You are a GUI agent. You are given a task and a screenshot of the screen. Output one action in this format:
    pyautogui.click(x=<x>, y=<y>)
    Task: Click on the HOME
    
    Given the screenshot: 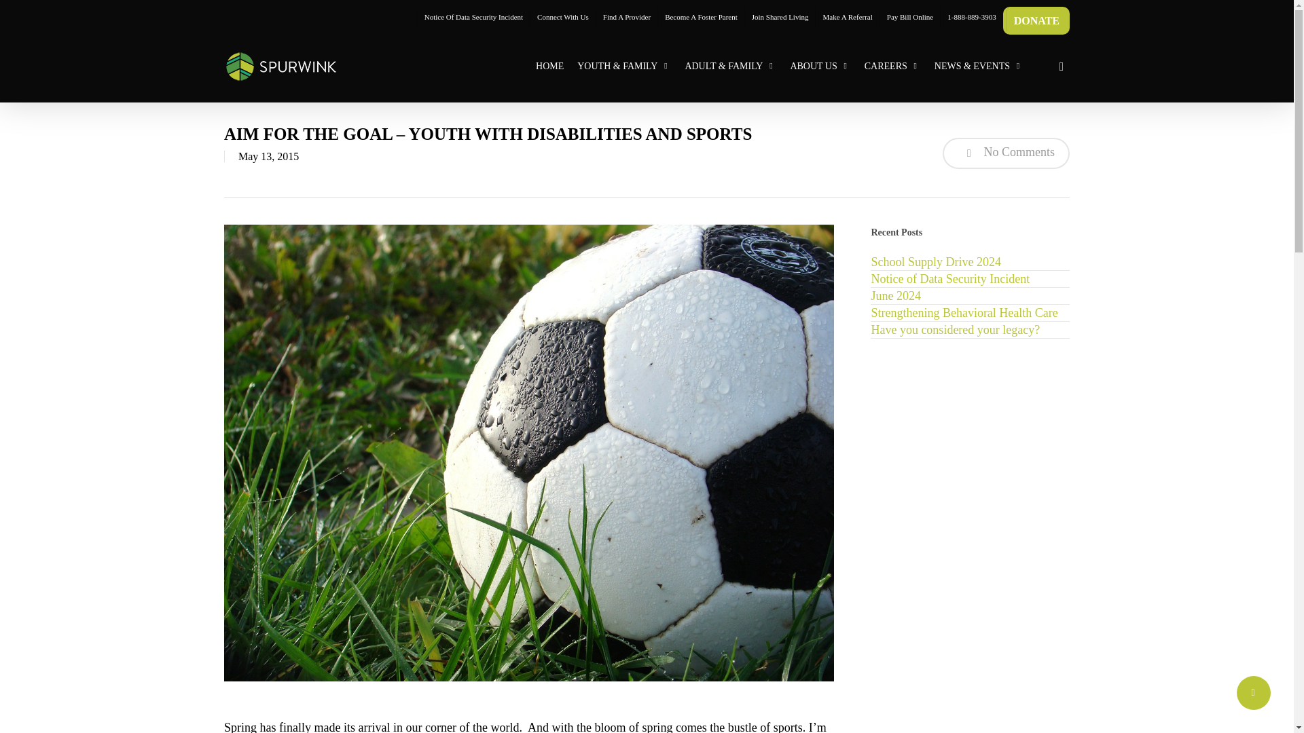 What is the action you would take?
    pyautogui.click(x=550, y=66)
    